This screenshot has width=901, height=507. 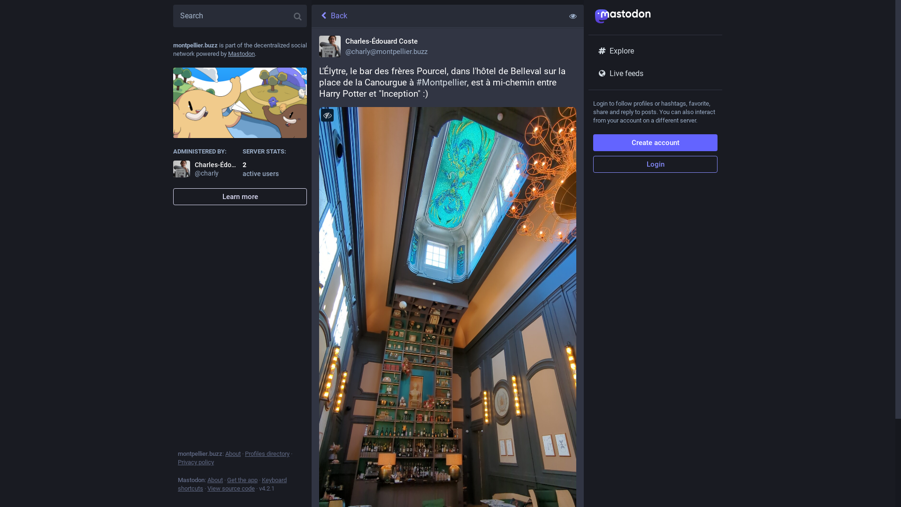 What do you see at coordinates (267, 453) in the screenshot?
I see `Profiles directory` at bounding box center [267, 453].